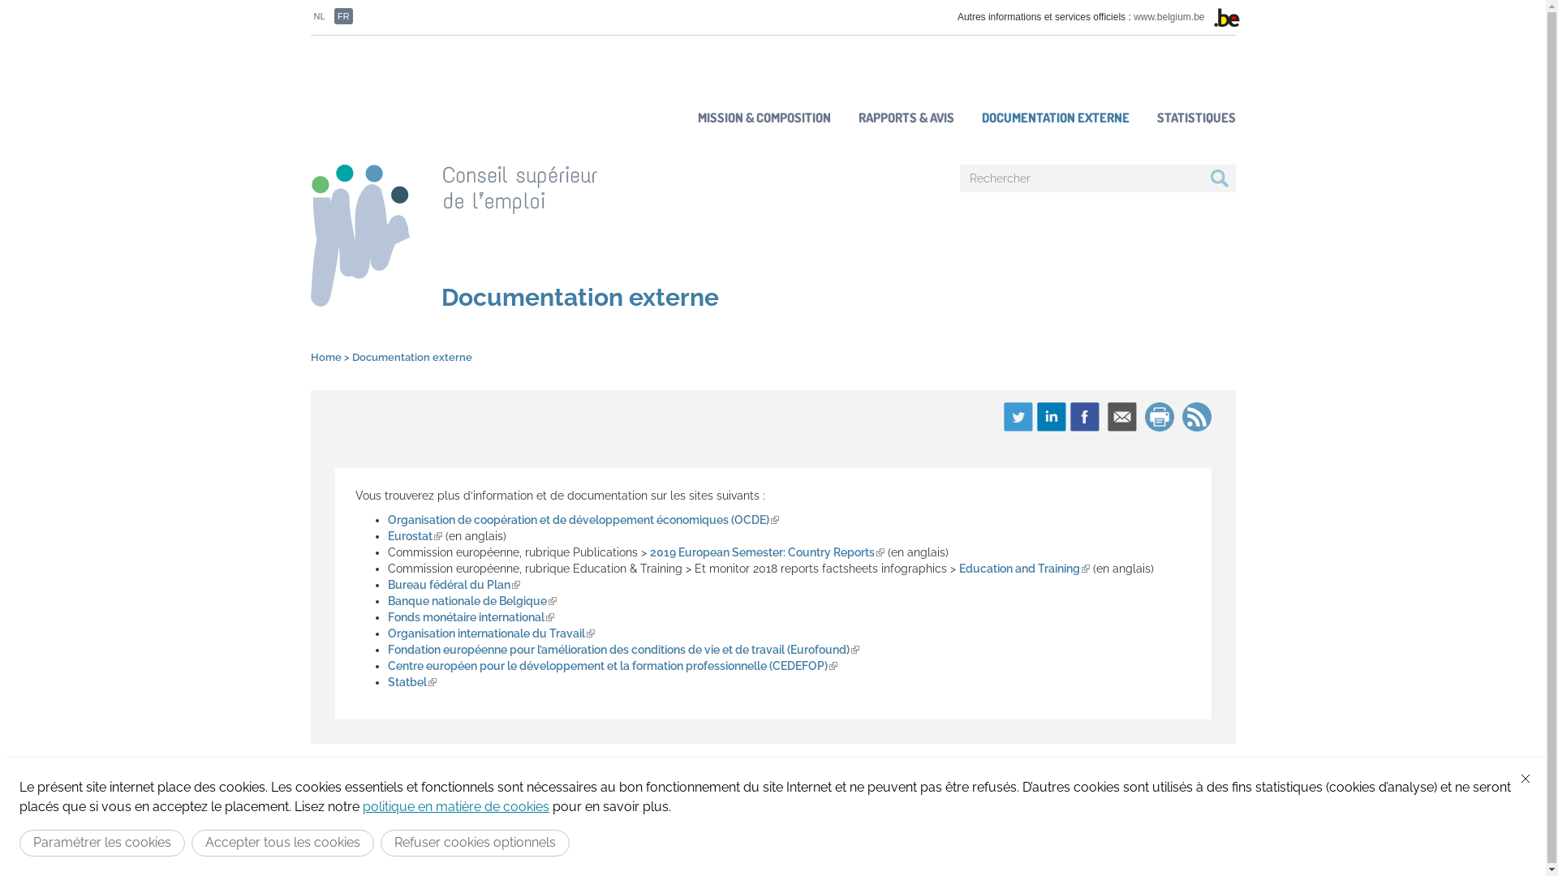  I want to click on Statbel
(link is external), so click(412, 682).